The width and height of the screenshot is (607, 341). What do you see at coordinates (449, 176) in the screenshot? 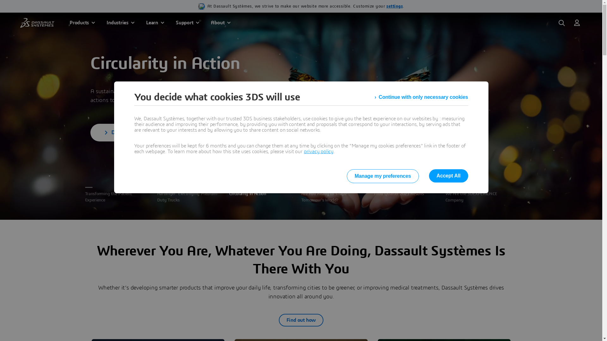
I see `Accept All` at bounding box center [449, 176].